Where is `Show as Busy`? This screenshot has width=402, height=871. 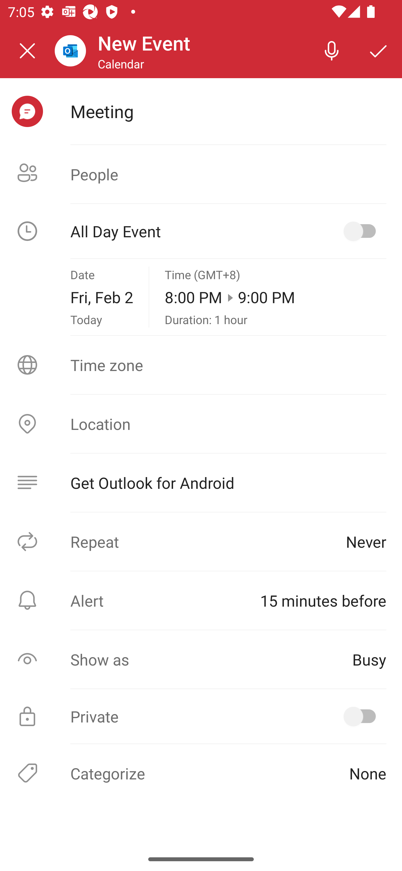 Show as Busy is located at coordinates (201, 659).